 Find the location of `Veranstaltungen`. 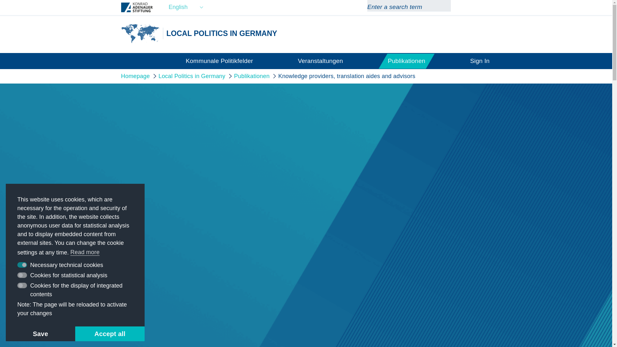

Veranstaltungen is located at coordinates (320, 60).